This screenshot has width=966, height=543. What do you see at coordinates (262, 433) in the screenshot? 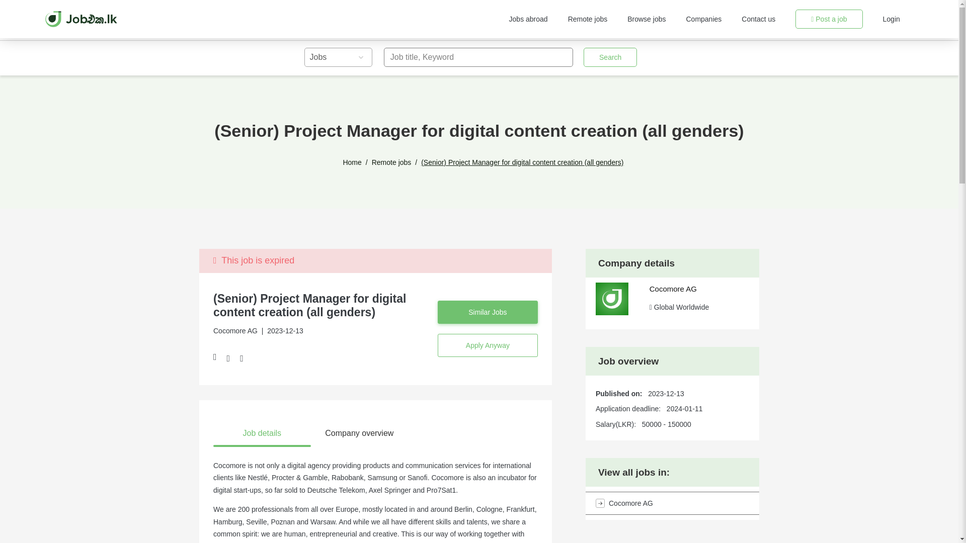
I see `Job details` at bounding box center [262, 433].